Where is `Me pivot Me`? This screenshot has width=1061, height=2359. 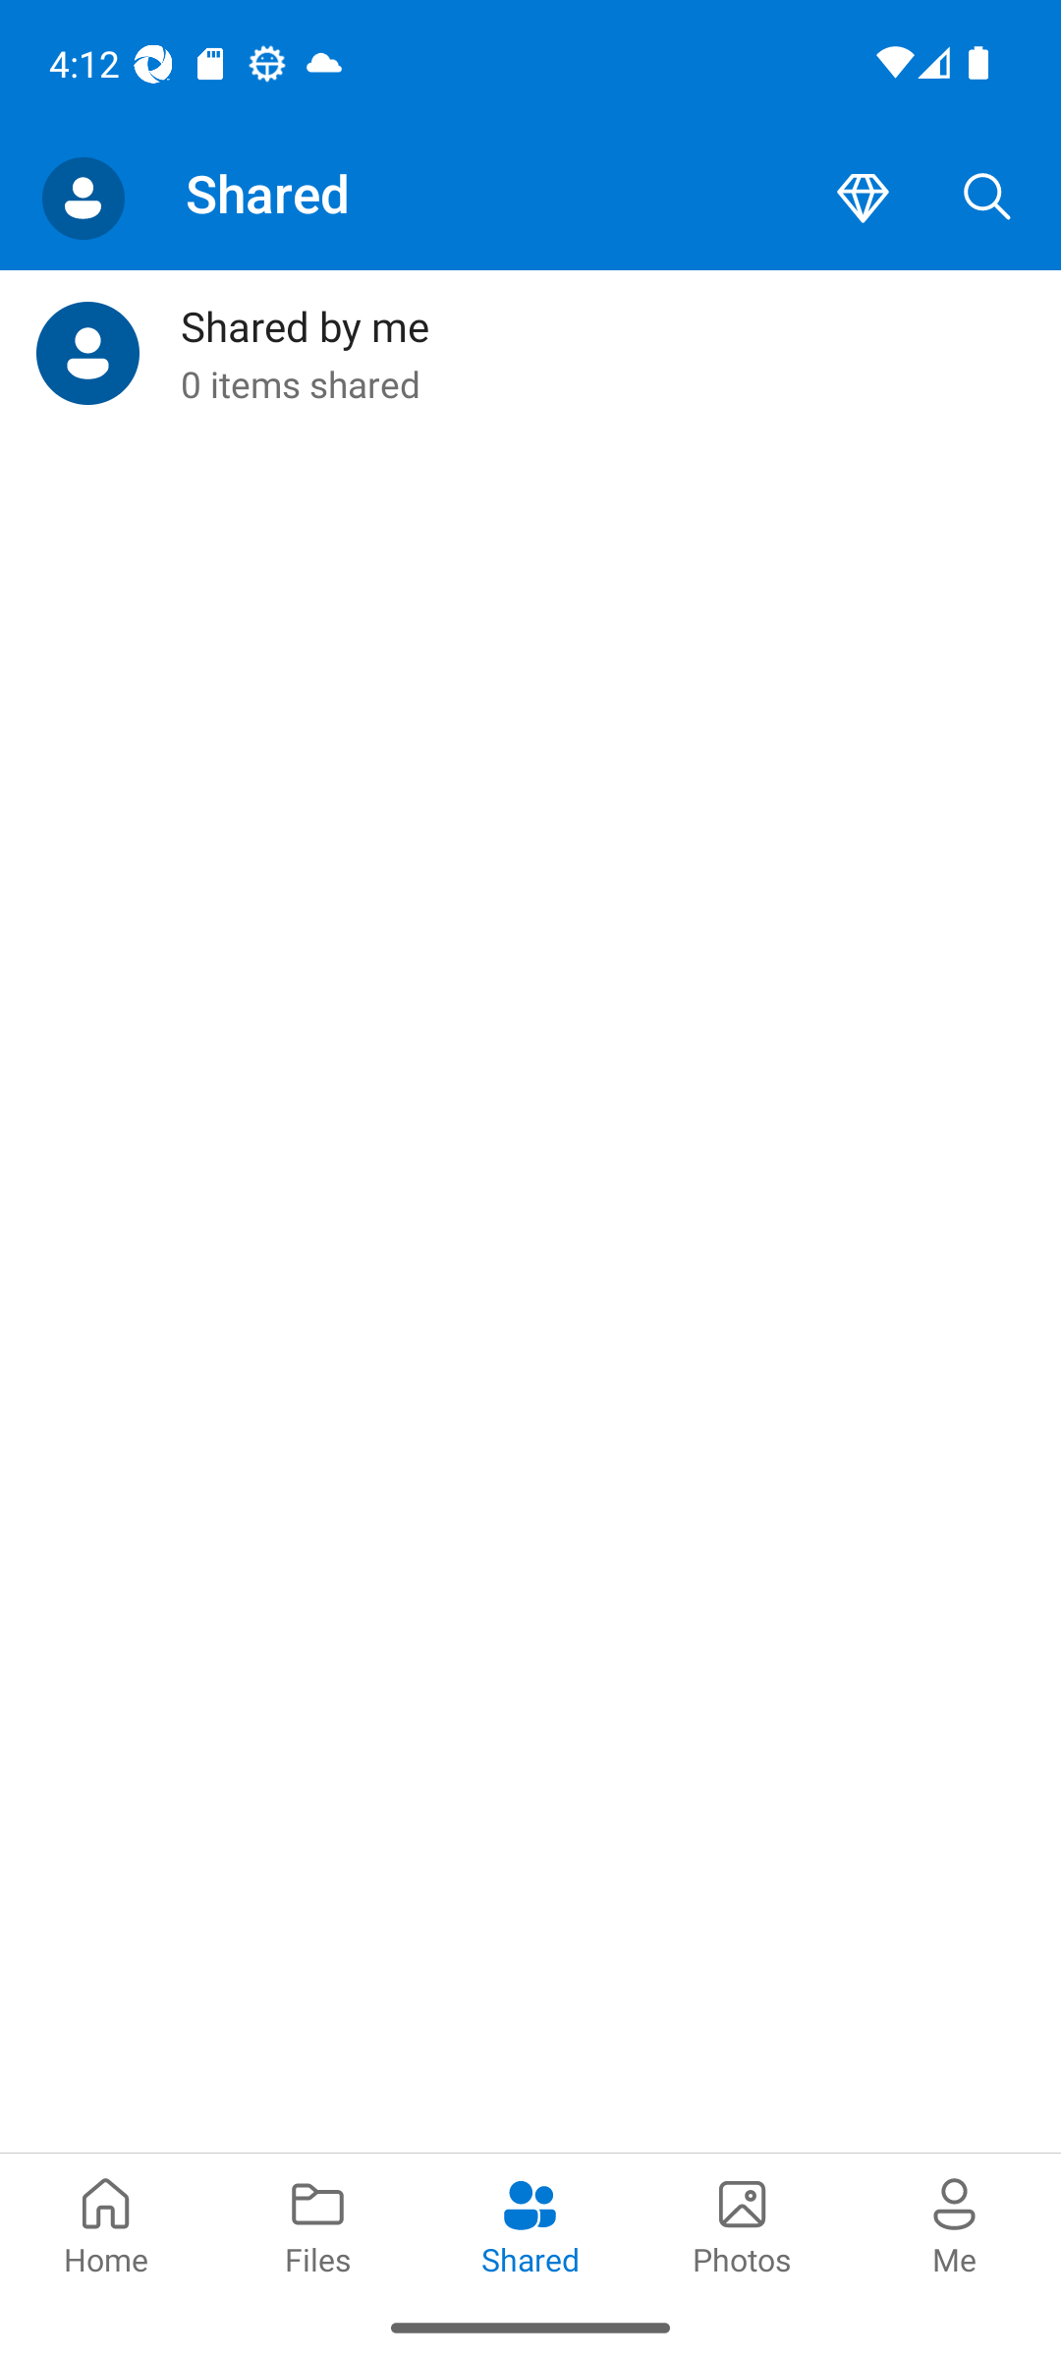 Me pivot Me is located at coordinates (955, 2223).